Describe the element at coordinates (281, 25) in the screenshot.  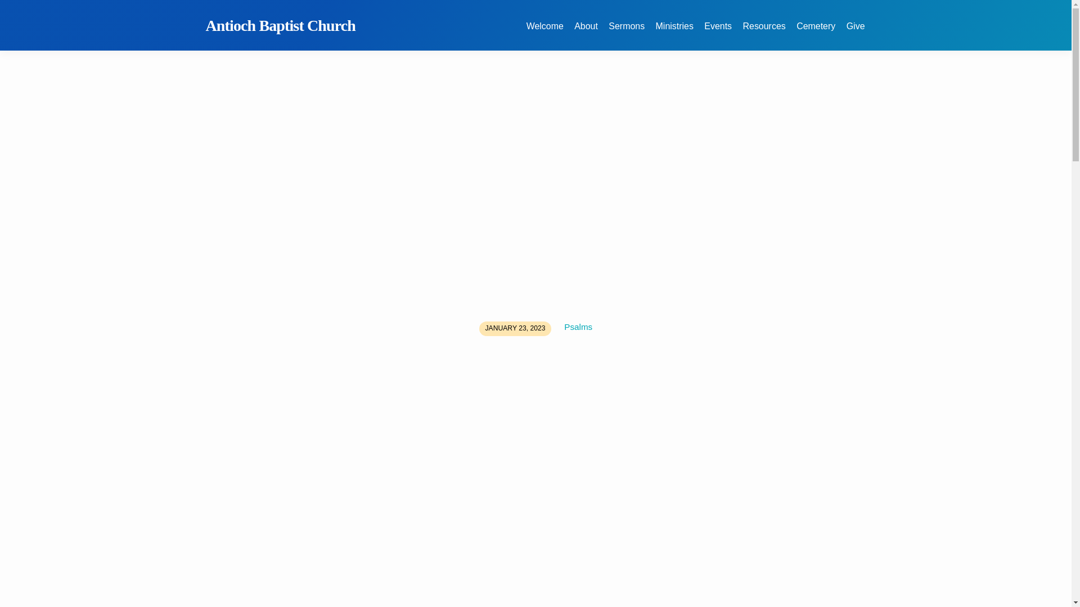
I see `Antioch Baptist Church` at that location.